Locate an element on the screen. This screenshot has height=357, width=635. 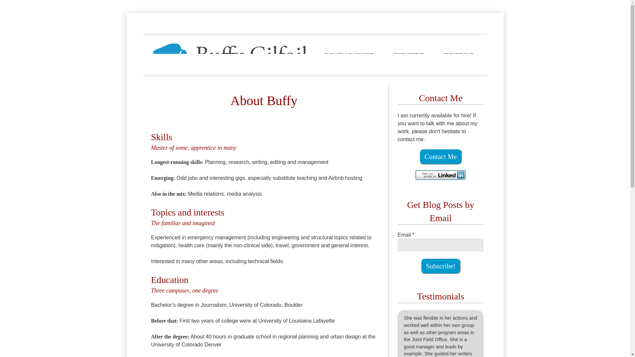
View my LinkedIn profile is located at coordinates (441, 175).